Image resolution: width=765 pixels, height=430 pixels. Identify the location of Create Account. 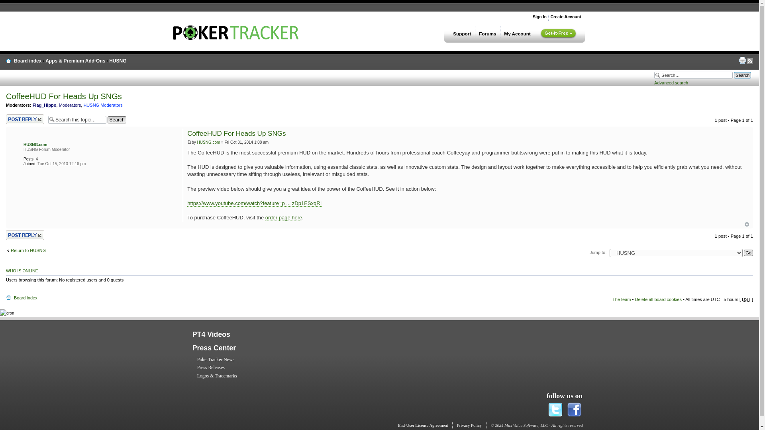
(565, 16).